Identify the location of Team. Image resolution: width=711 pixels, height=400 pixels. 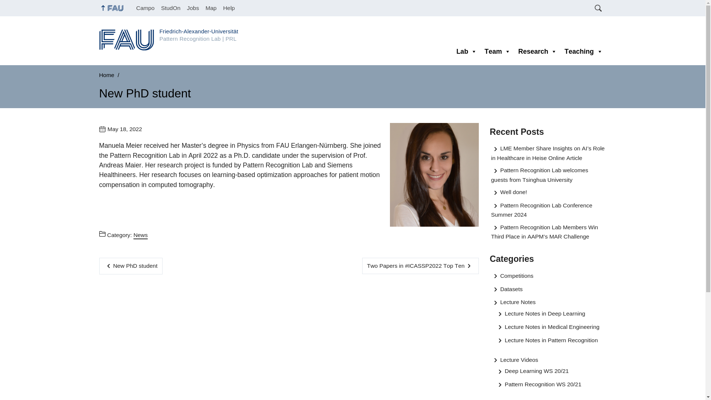
(497, 51).